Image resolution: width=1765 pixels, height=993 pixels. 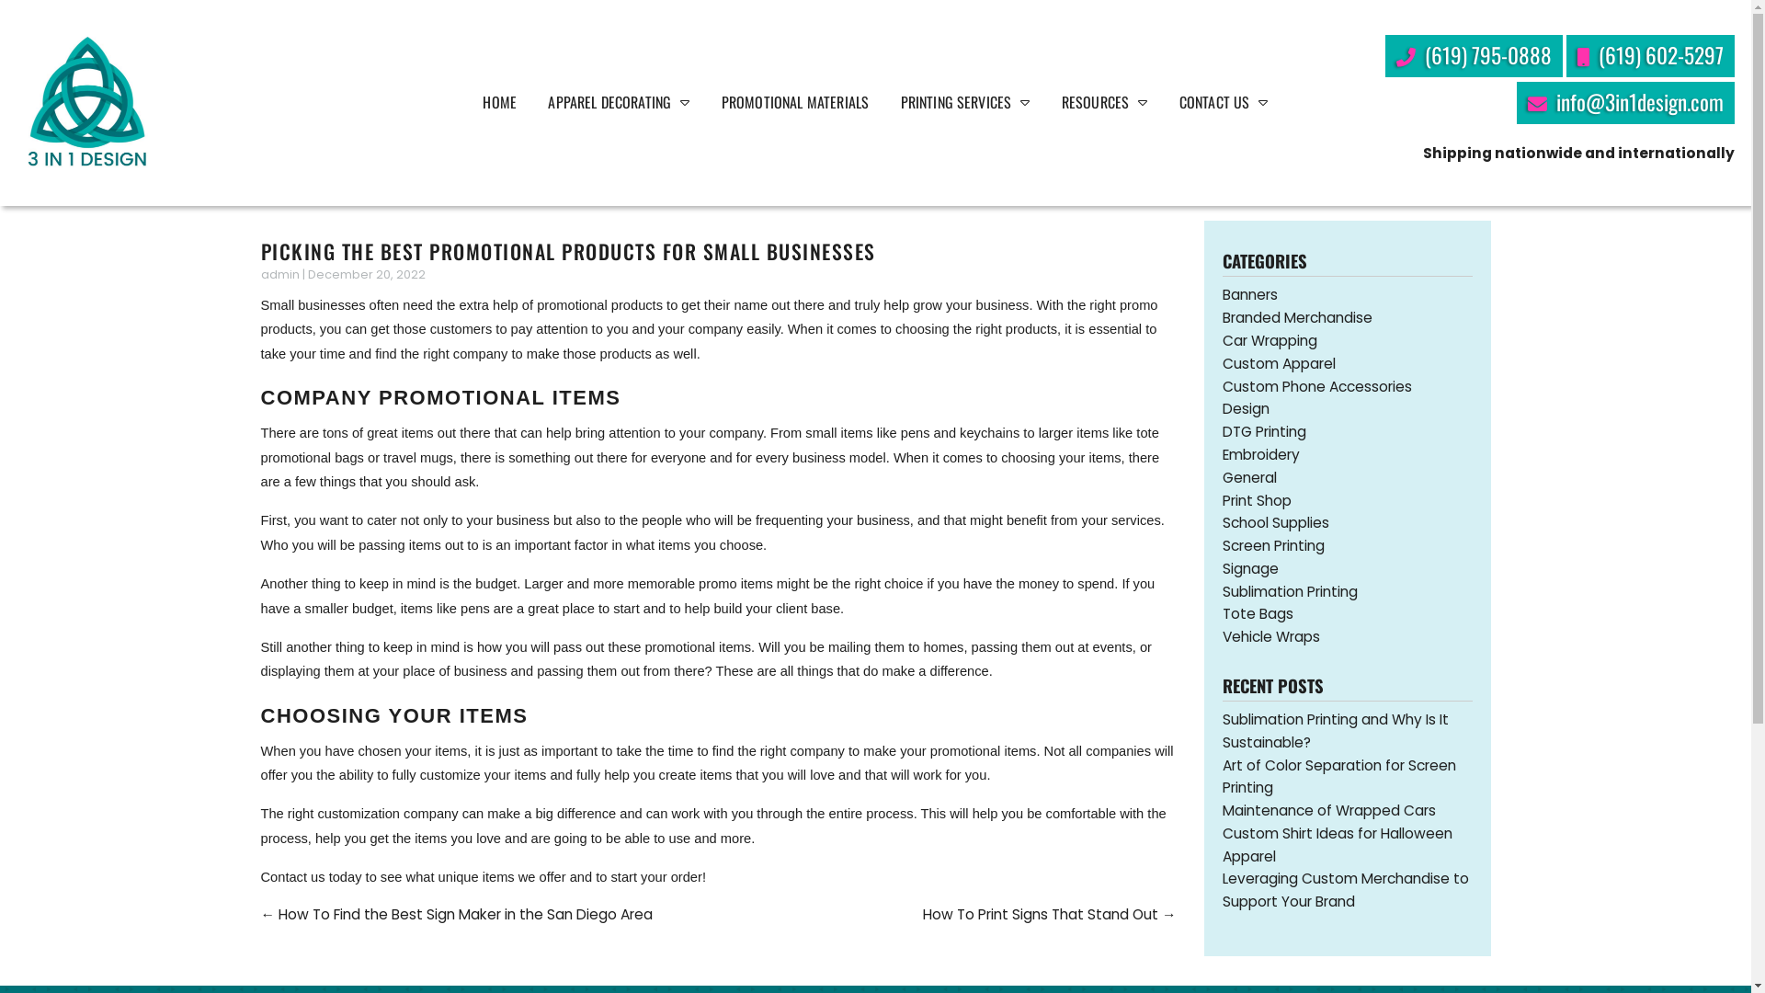 I want to click on Sublimation Printing and Why Is It Sustainable?, so click(x=1336, y=731).